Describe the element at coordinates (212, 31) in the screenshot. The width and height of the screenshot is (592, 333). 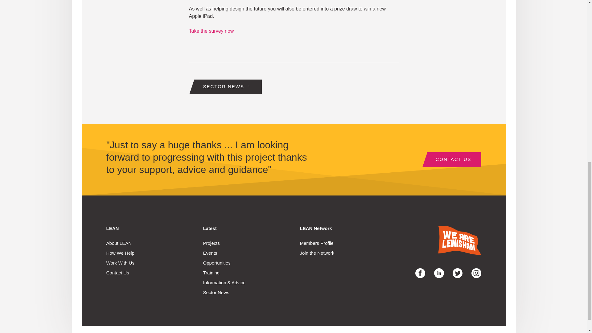
I see `Take the survey now ` at that location.